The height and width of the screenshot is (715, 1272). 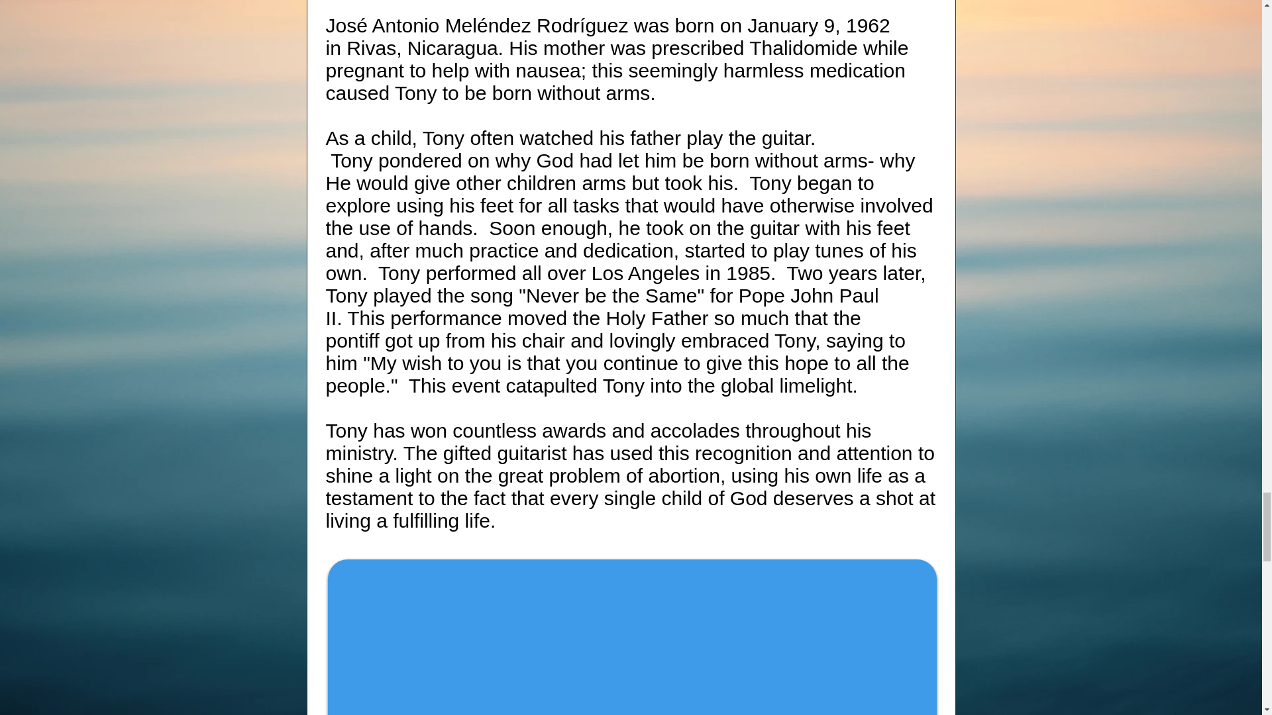 What do you see at coordinates (803, 48) in the screenshot?
I see `Thalidomide` at bounding box center [803, 48].